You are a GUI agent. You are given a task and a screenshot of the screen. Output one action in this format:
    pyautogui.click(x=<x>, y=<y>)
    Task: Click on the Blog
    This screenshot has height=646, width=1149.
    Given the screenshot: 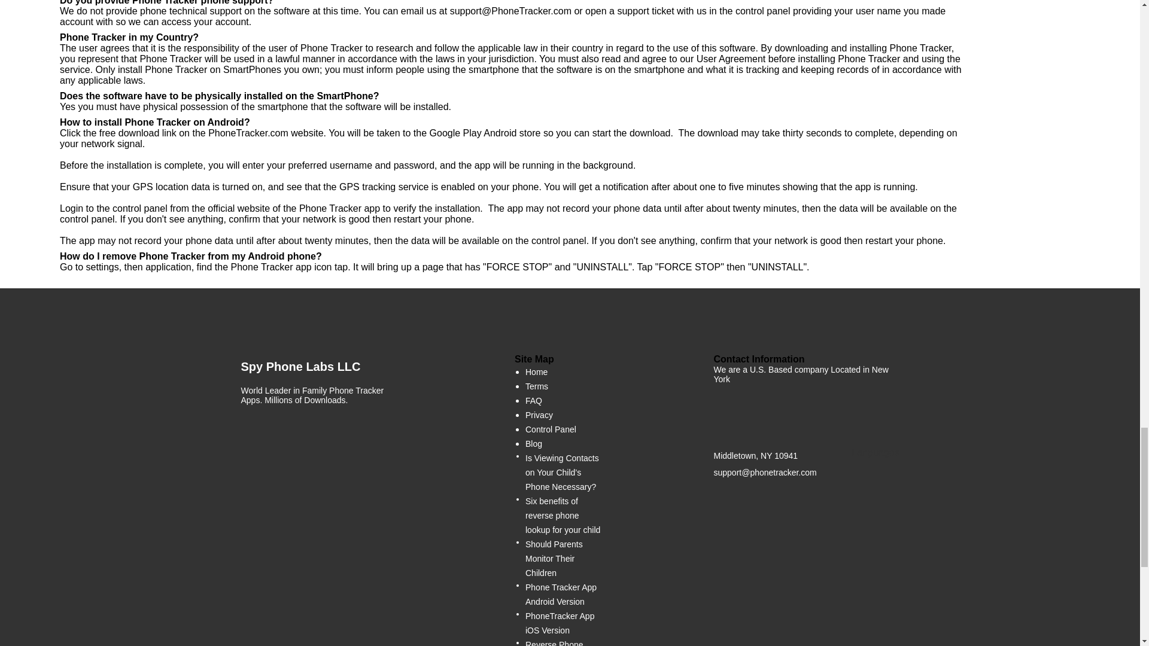 What is the action you would take?
    pyautogui.click(x=534, y=444)
    